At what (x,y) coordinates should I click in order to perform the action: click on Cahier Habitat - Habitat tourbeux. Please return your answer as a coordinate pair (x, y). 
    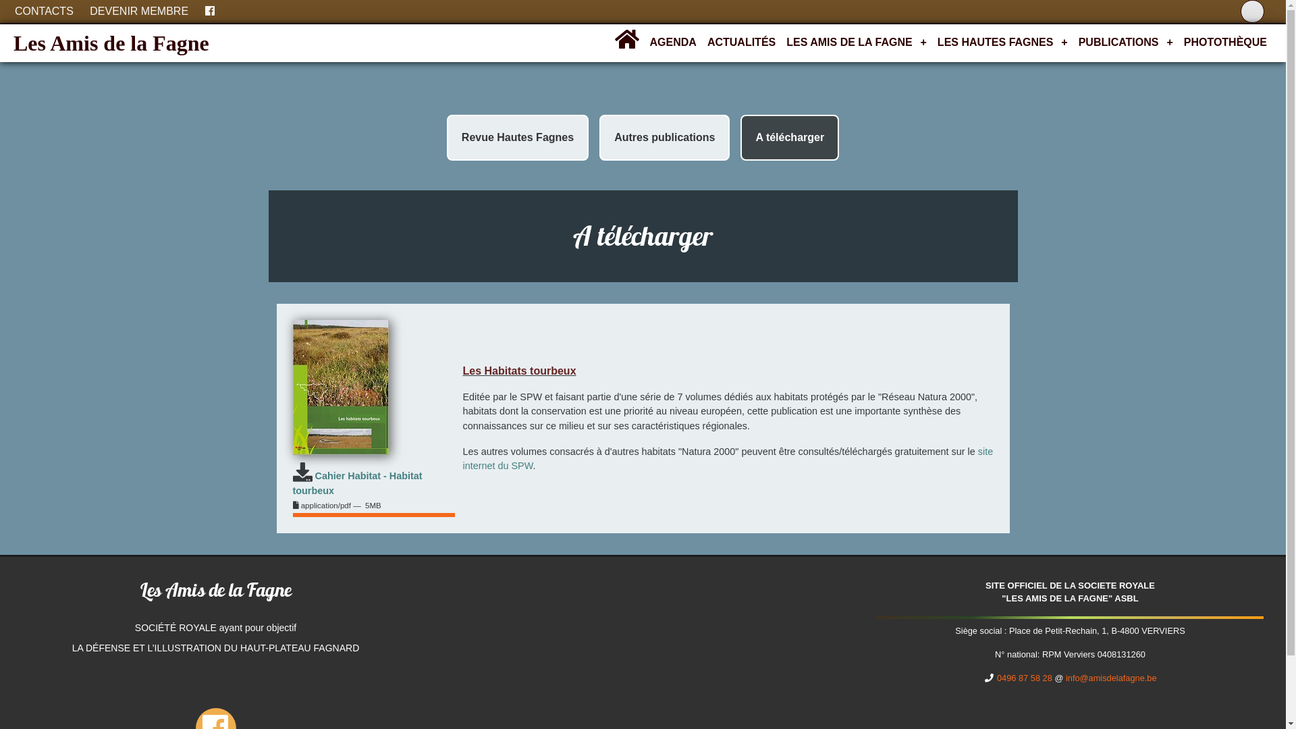
    Looking at the image, I should click on (358, 483).